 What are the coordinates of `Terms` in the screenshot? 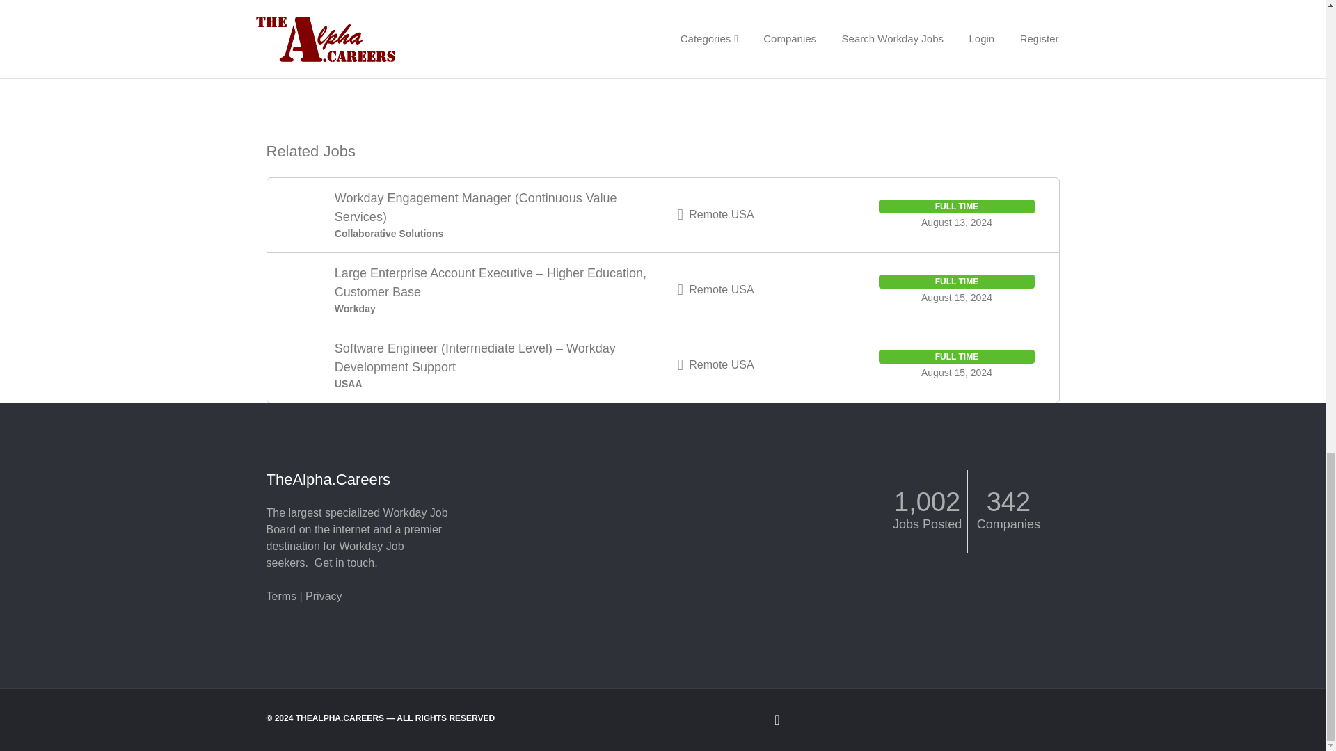 It's located at (281, 596).